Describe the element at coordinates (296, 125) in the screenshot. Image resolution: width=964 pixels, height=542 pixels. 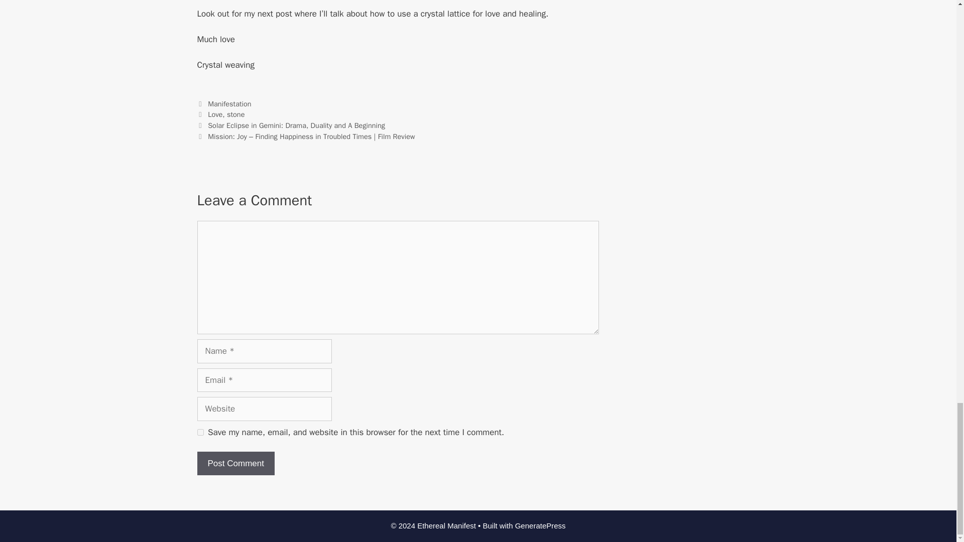
I see `Solar Eclipse in Gemini: Drama, Duality and A Beginning` at that location.